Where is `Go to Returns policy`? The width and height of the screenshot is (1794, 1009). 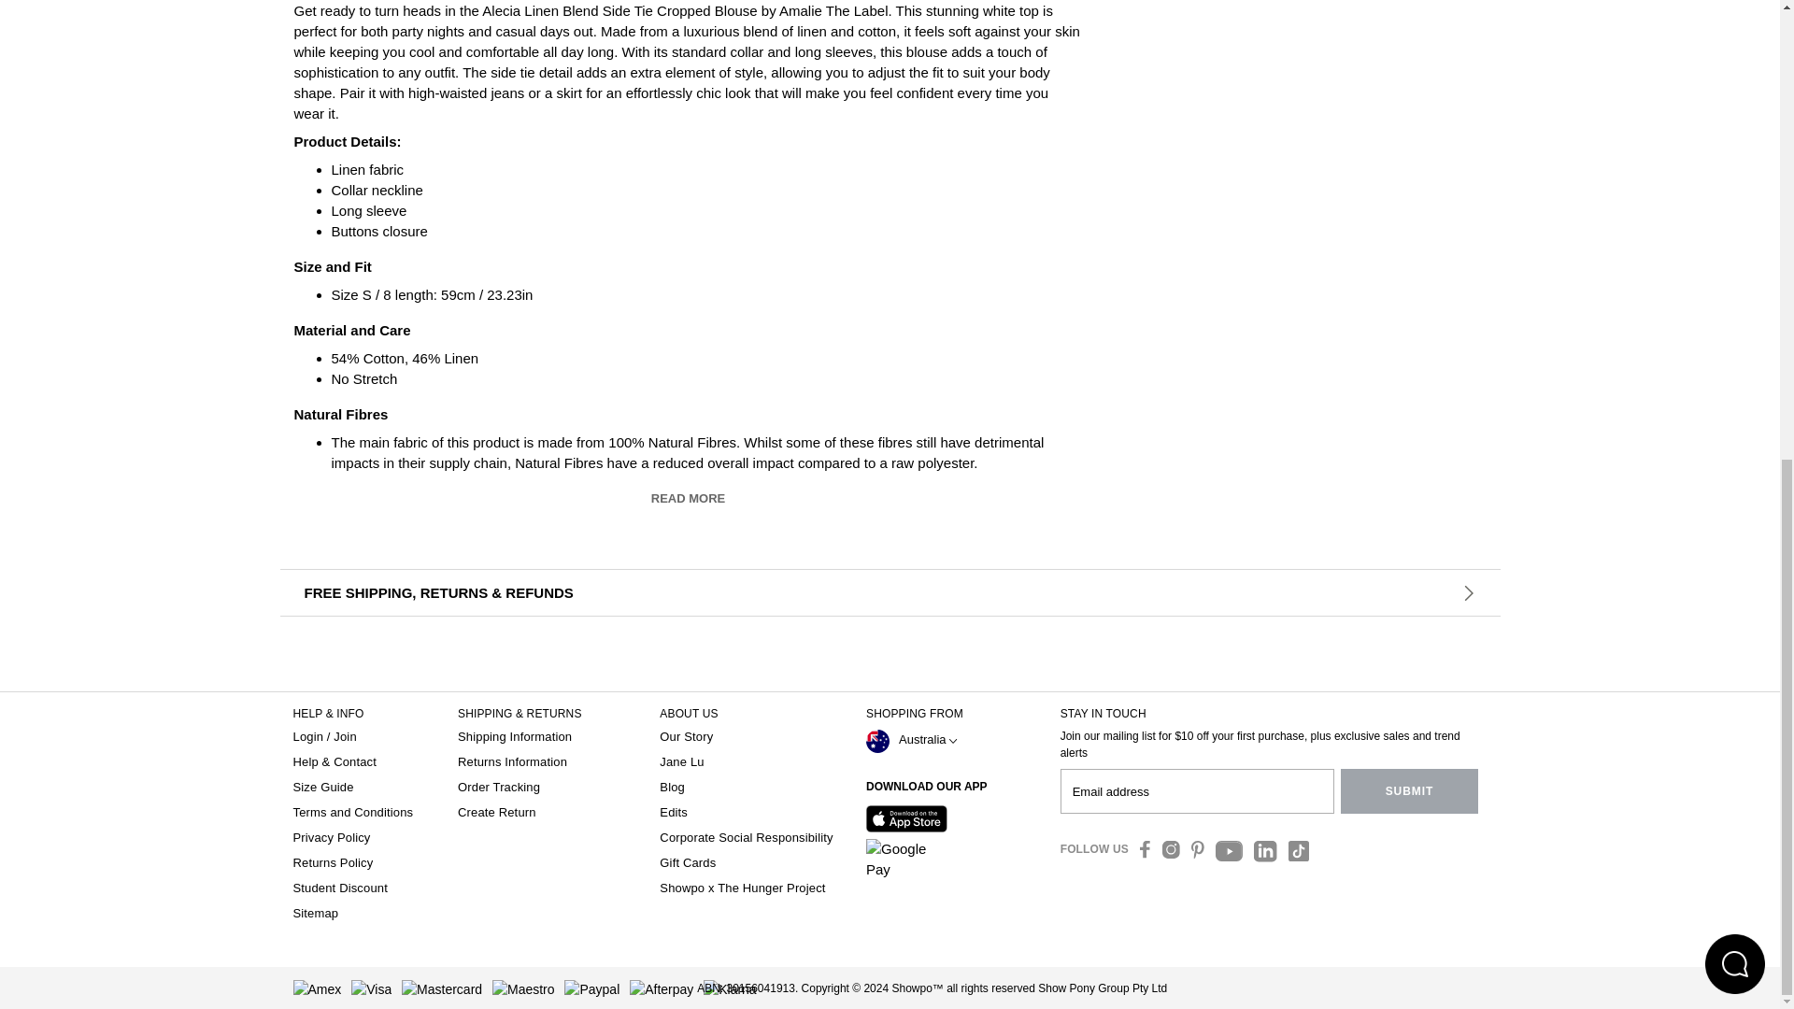 Go to Returns policy is located at coordinates (333, 861).